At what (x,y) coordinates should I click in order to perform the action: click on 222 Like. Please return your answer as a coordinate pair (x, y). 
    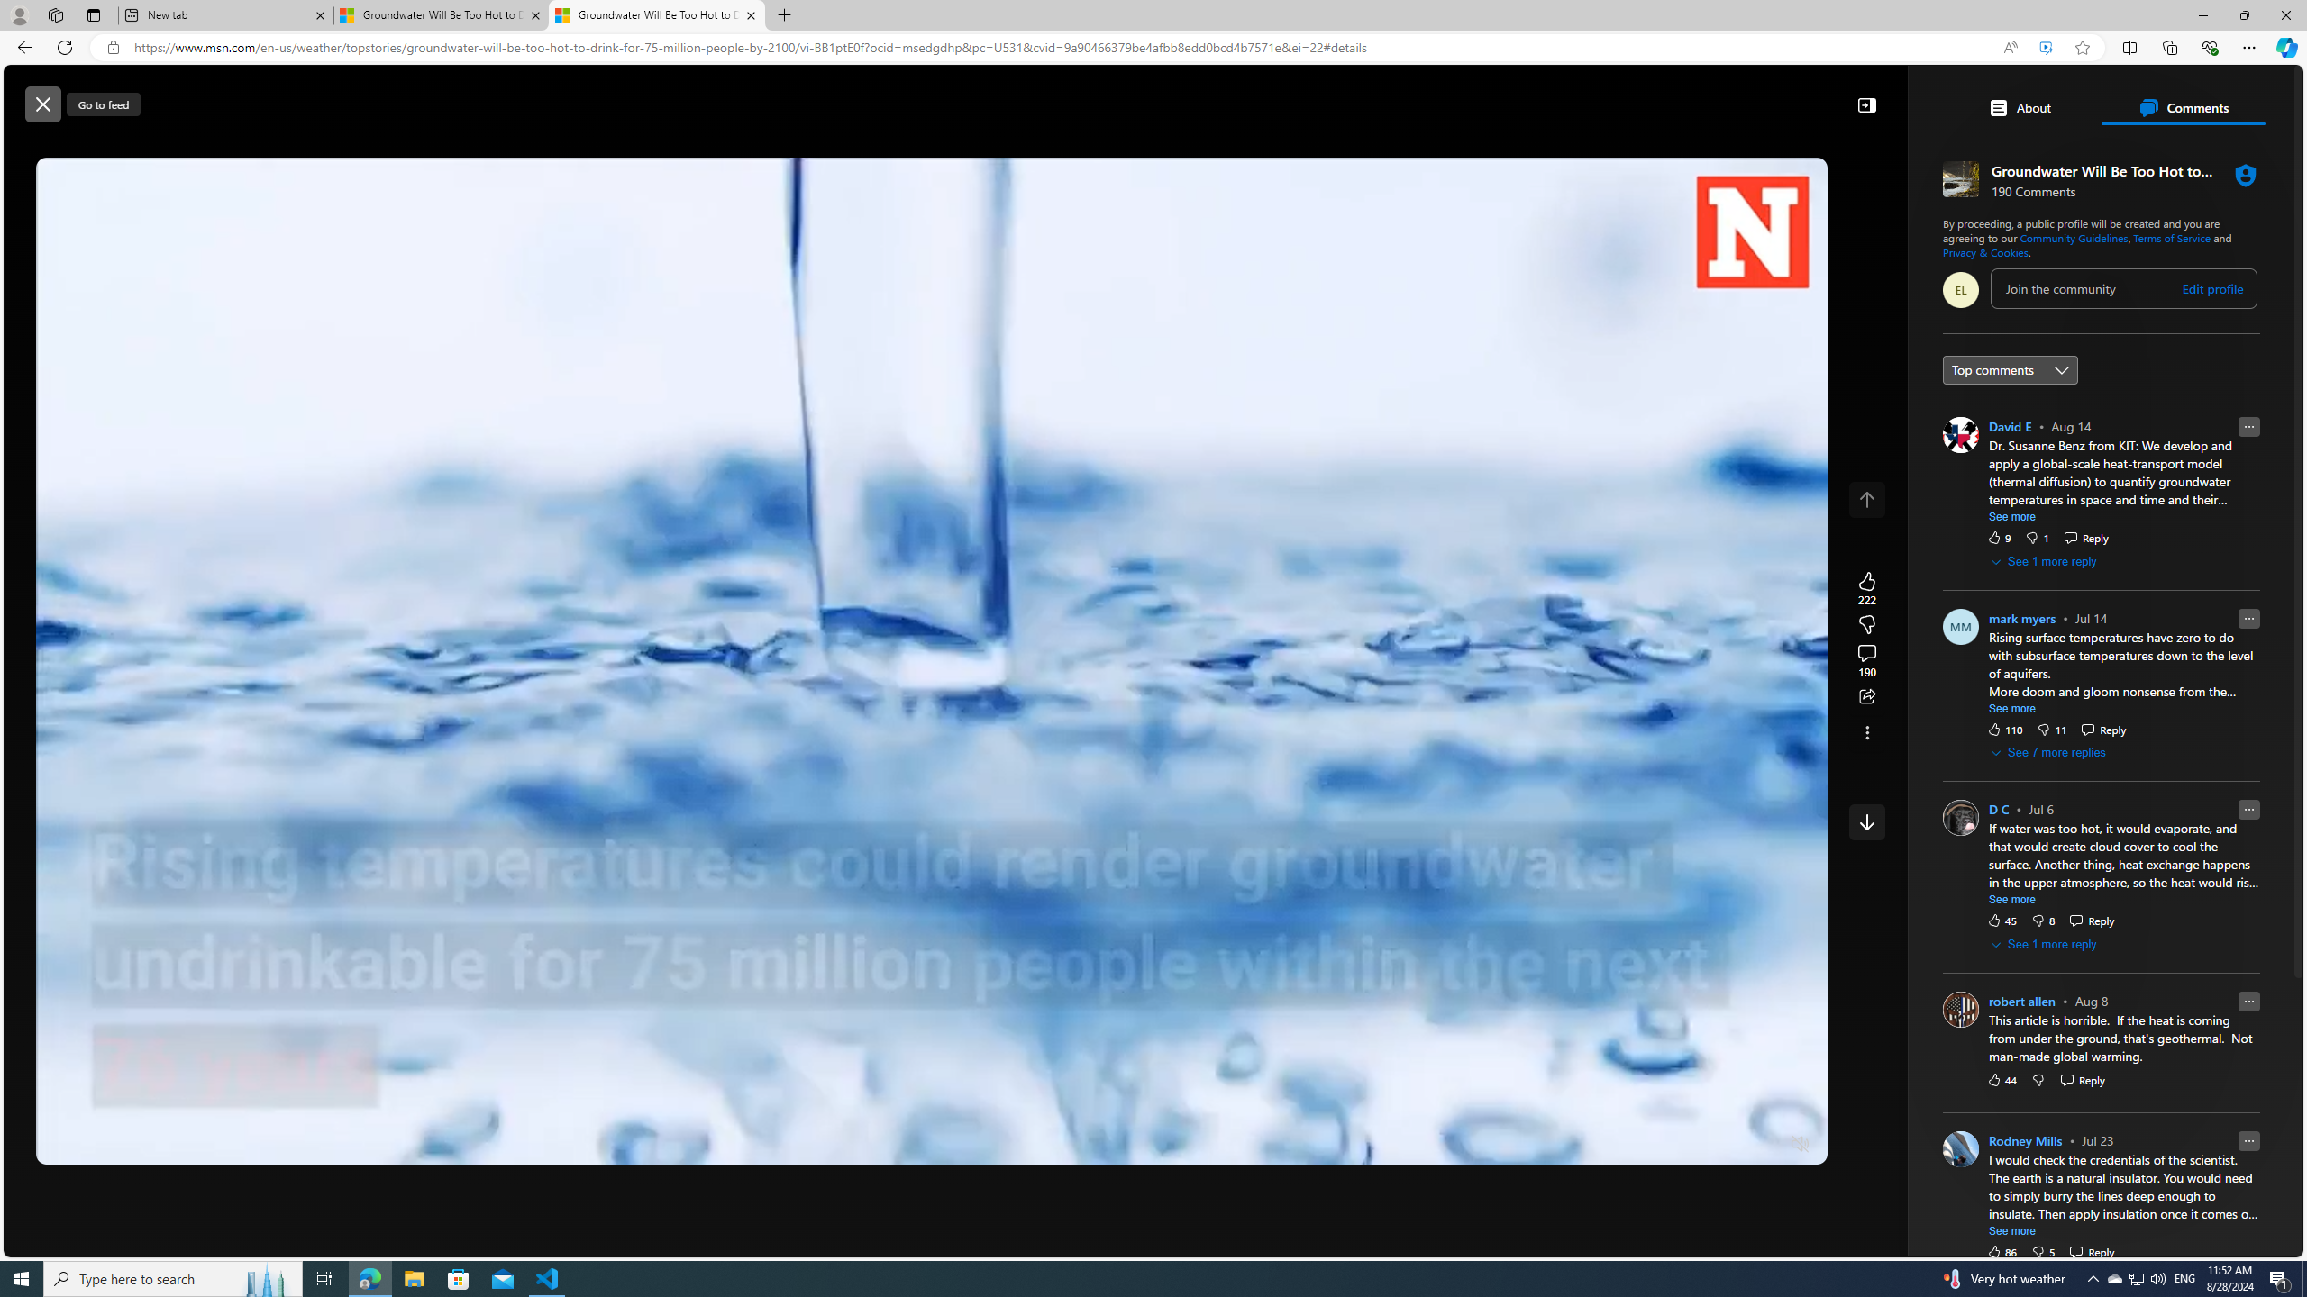
    Looking at the image, I should click on (1867, 588).